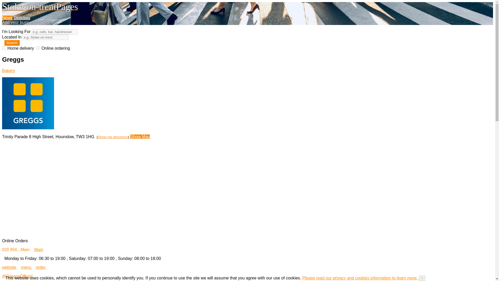 The image size is (499, 281). What do you see at coordinates (41, 267) in the screenshot?
I see `order` at bounding box center [41, 267].